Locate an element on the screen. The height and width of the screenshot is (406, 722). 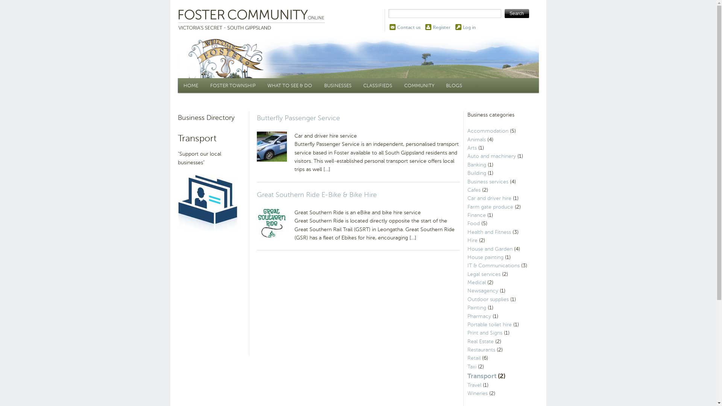
Outdoor supplies is located at coordinates (488, 299).